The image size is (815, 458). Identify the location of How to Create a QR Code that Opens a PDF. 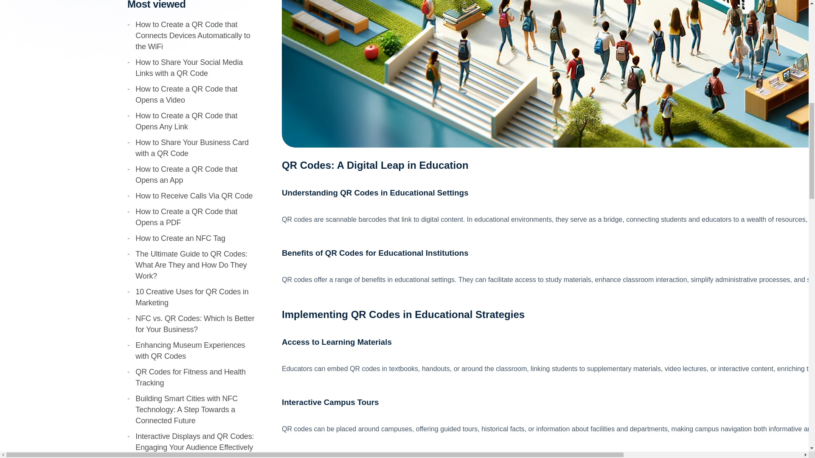
(186, 217).